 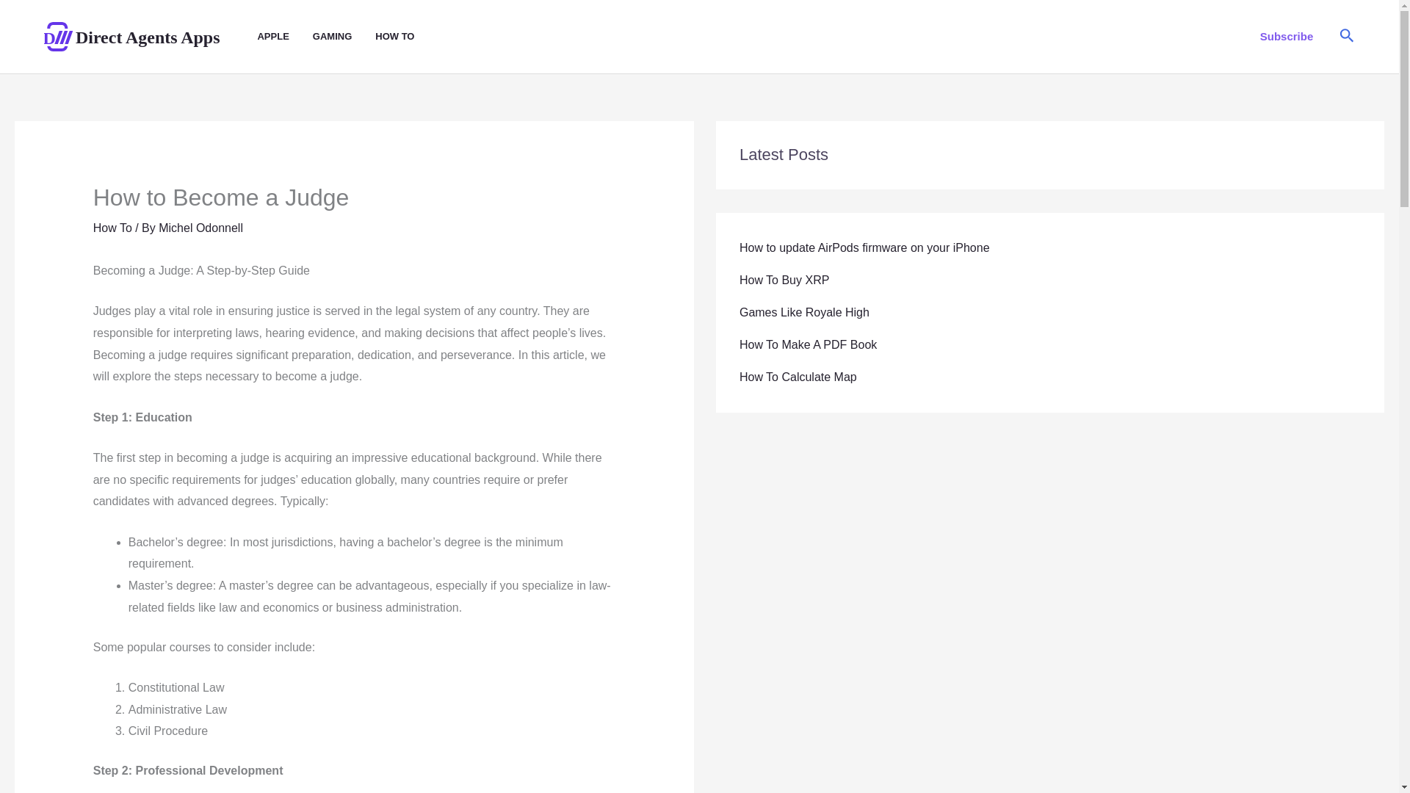 I want to click on Michel Odonnell, so click(x=200, y=228).